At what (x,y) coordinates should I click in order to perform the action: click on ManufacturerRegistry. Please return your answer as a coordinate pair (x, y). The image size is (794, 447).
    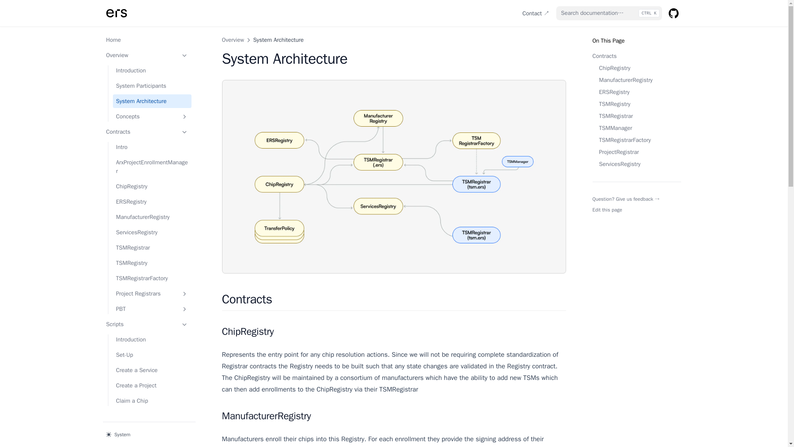
    Looking at the image, I should click on (636, 80).